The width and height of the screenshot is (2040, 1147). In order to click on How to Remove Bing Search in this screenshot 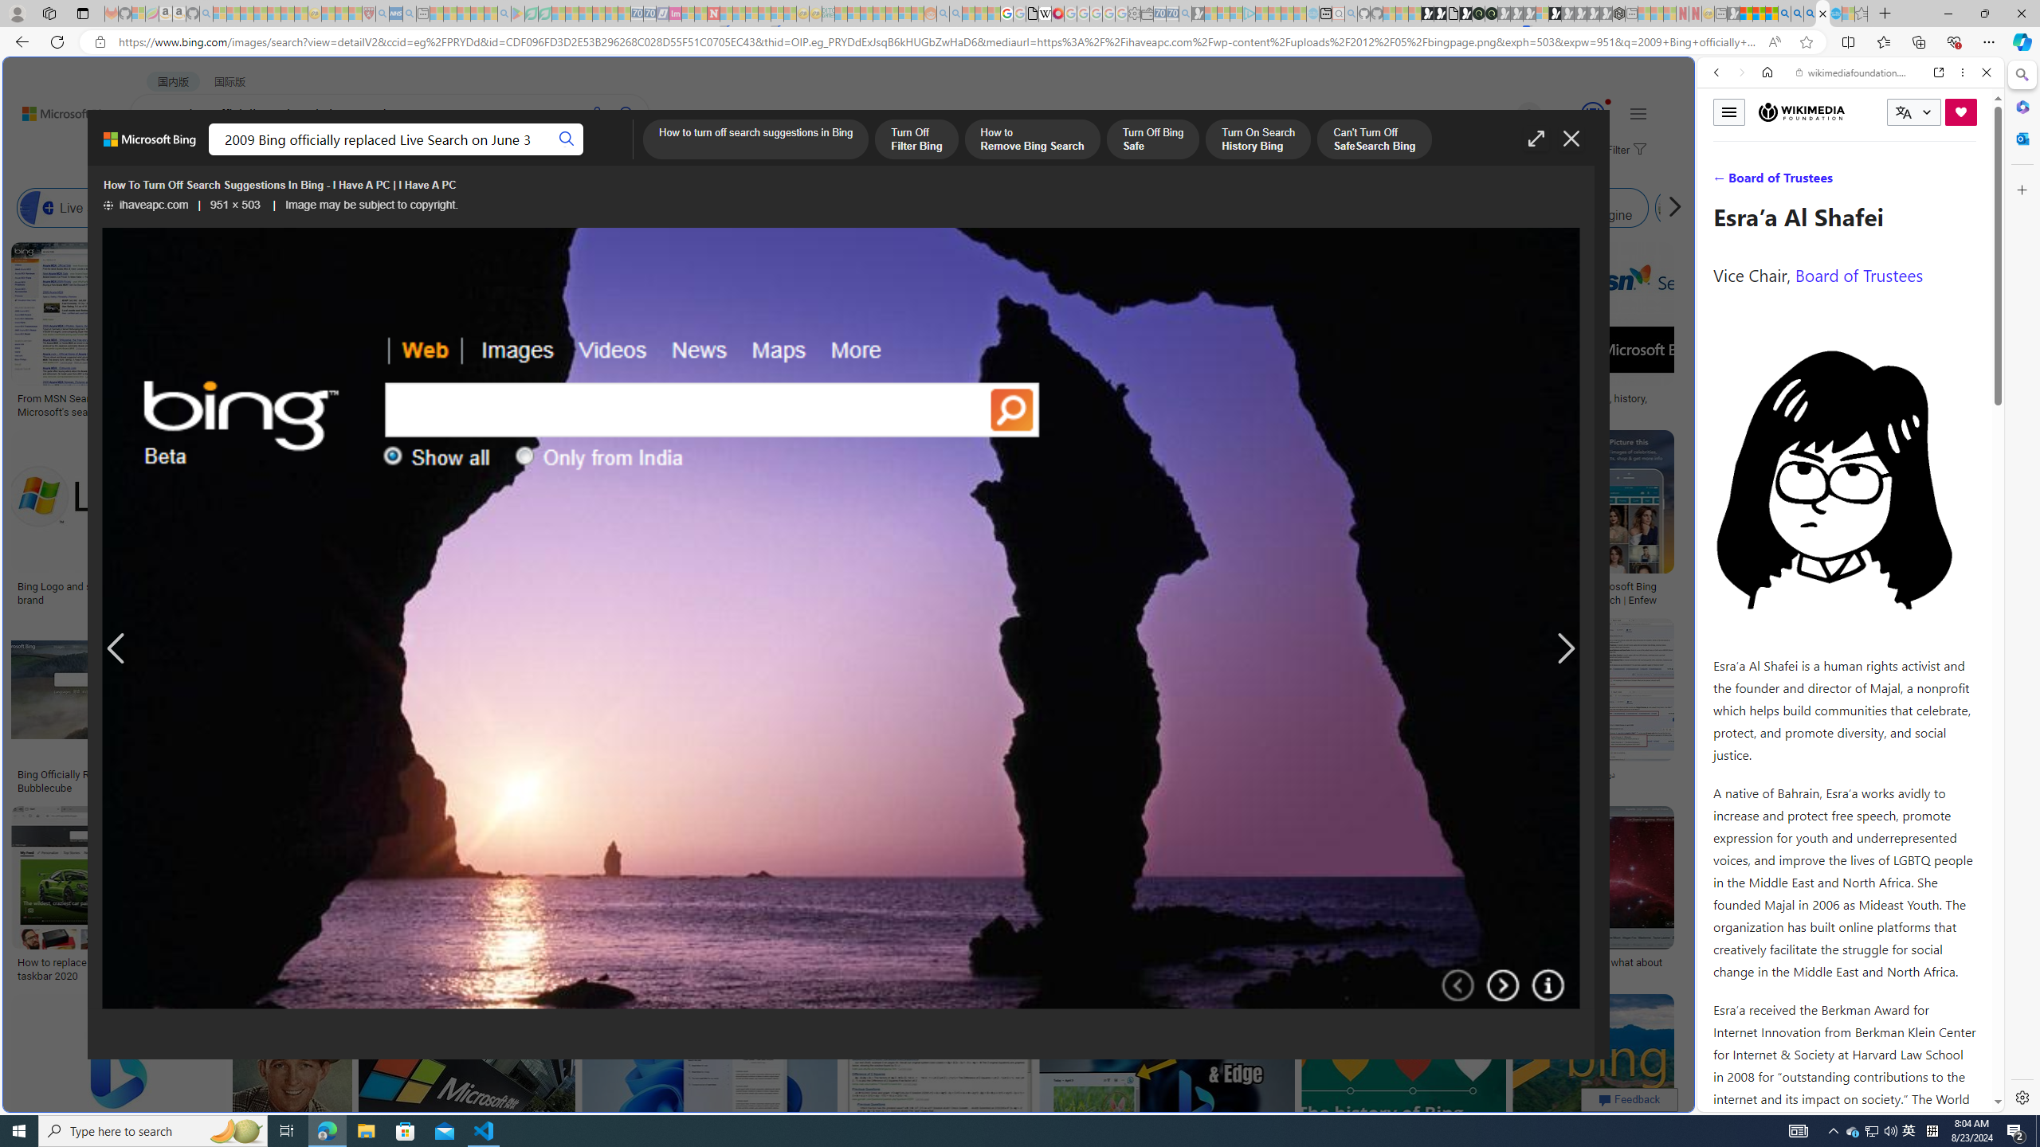, I will do `click(1031, 140)`.